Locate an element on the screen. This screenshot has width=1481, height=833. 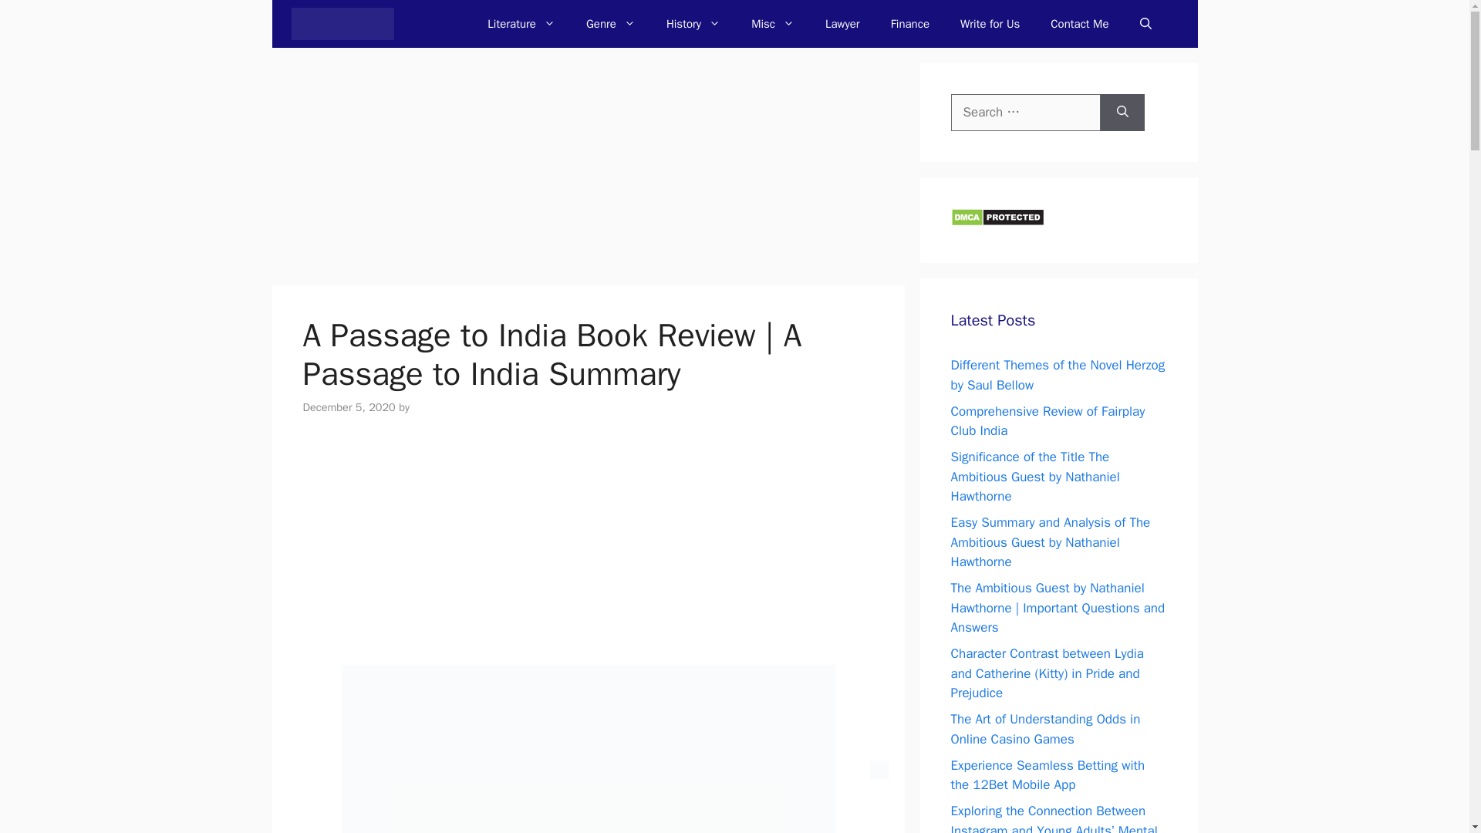
Lawyer is located at coordinates (842, 23).